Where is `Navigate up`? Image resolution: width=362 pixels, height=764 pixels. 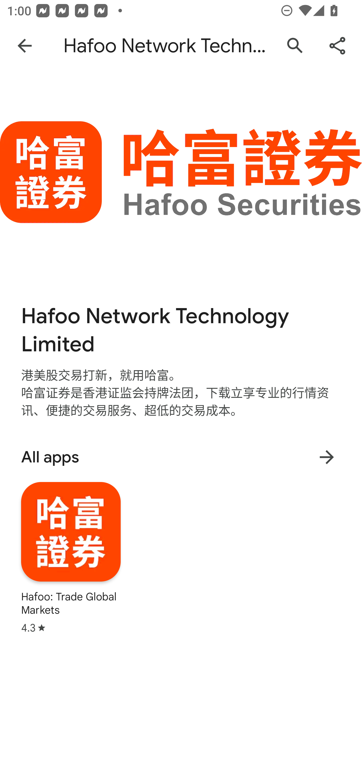
Navigate up is located at coordinates (25, 46).